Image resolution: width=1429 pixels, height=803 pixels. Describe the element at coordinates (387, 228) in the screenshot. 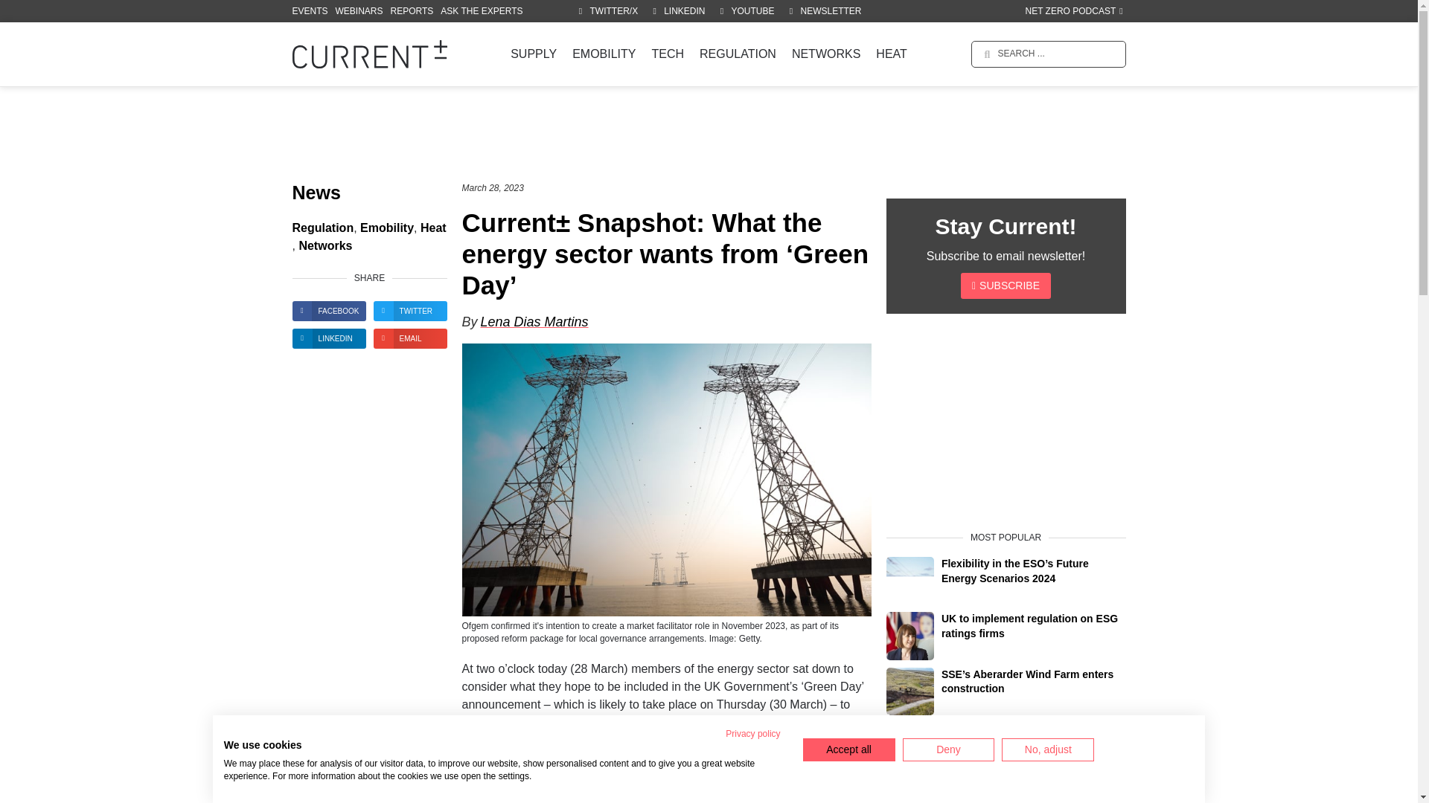

I see `Emobility` at that location.